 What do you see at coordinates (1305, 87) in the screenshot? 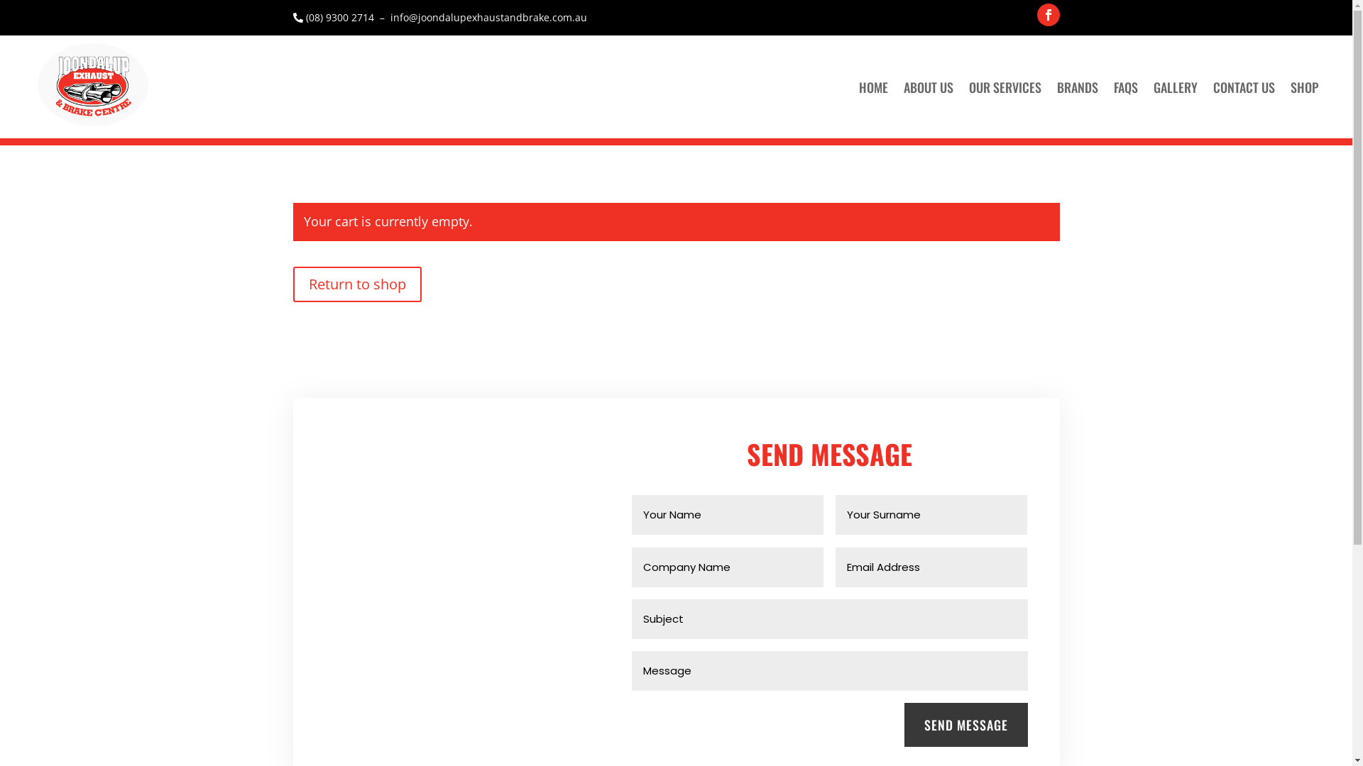
I see `SHOP` at bounding box center [1305, 87].